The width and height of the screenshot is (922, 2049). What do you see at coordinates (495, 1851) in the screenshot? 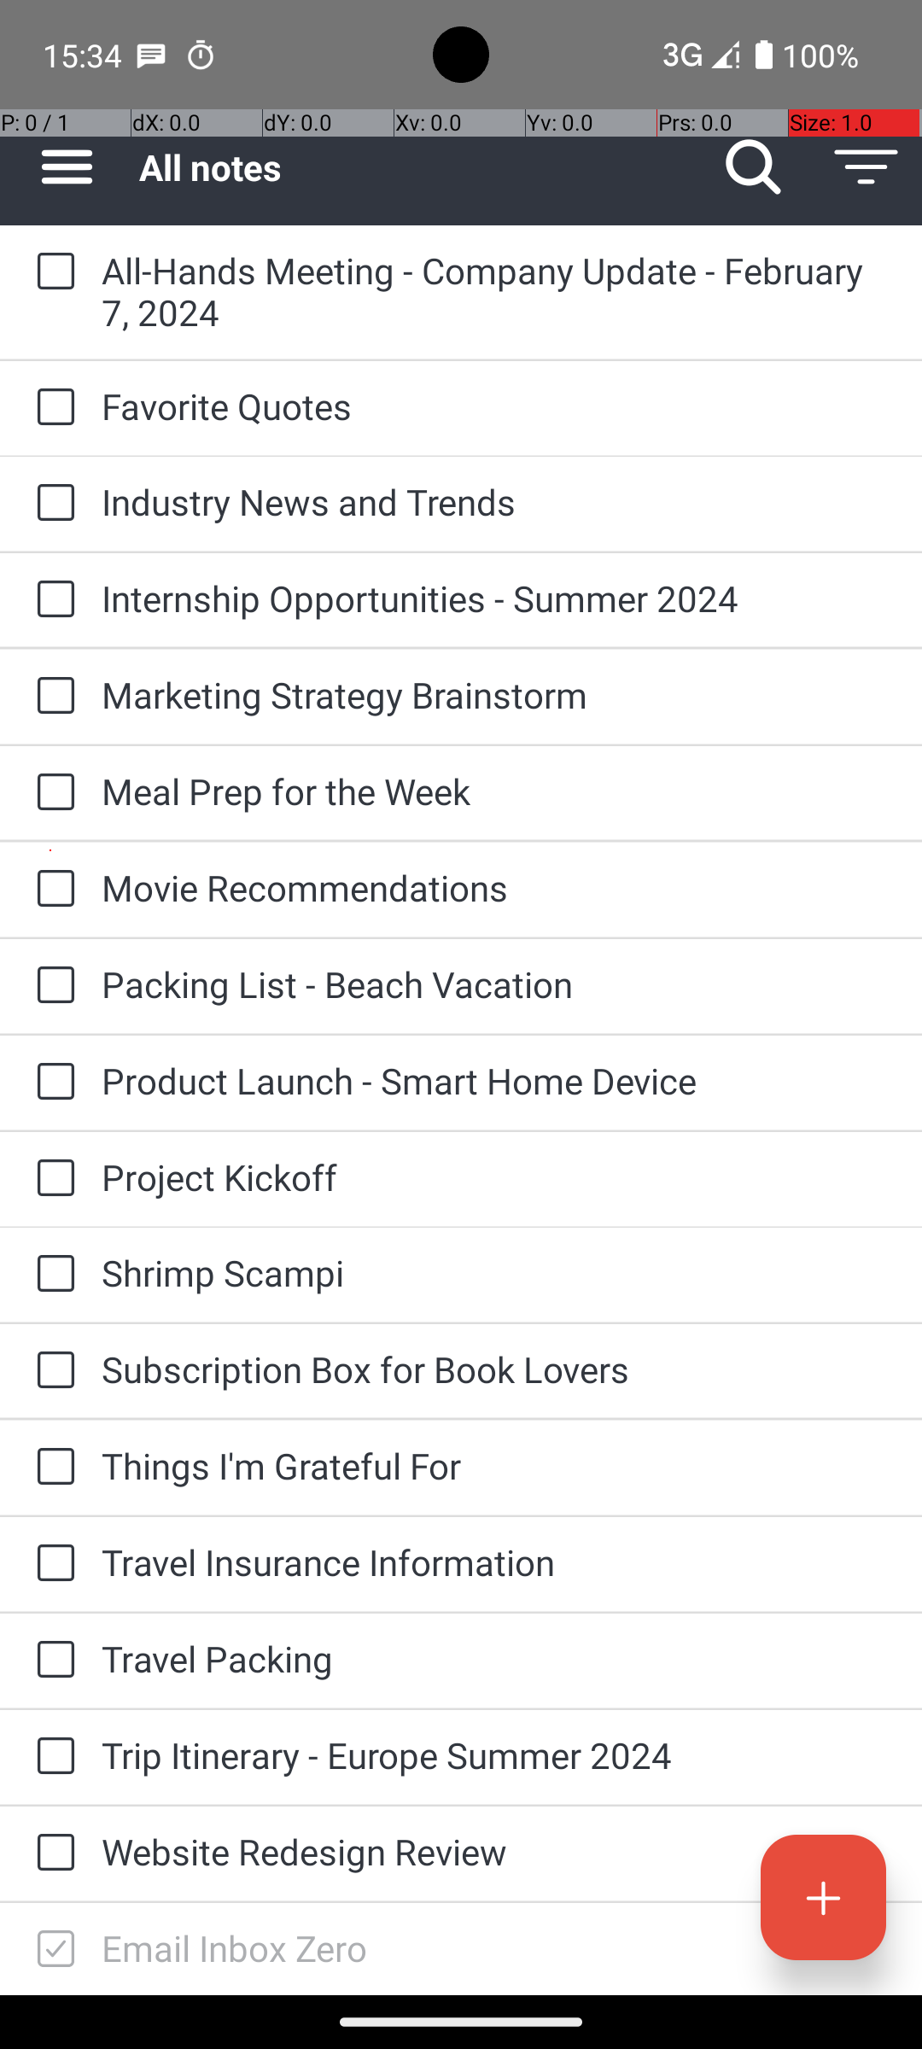
I see `Website Redesign Review` at bounding box center [495, 1851].